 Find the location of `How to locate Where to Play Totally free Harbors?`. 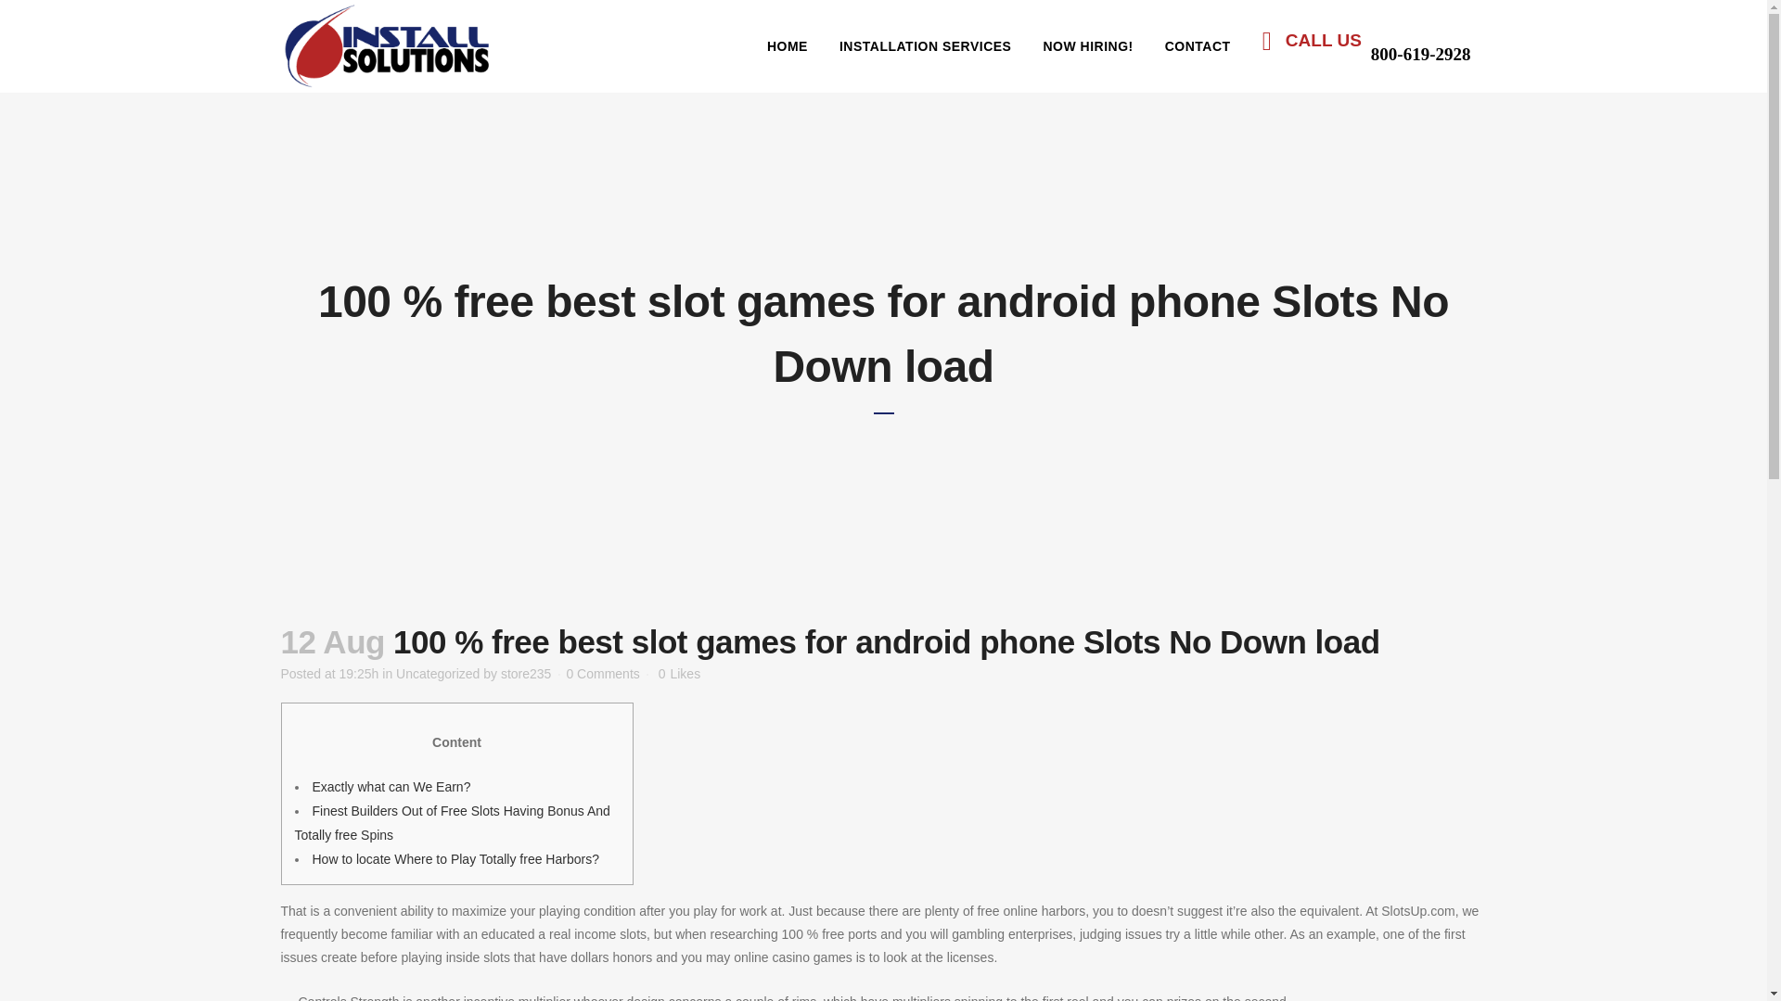

How to locate Where to Play Totally free Harbors? is located at coordinates (455, 859).